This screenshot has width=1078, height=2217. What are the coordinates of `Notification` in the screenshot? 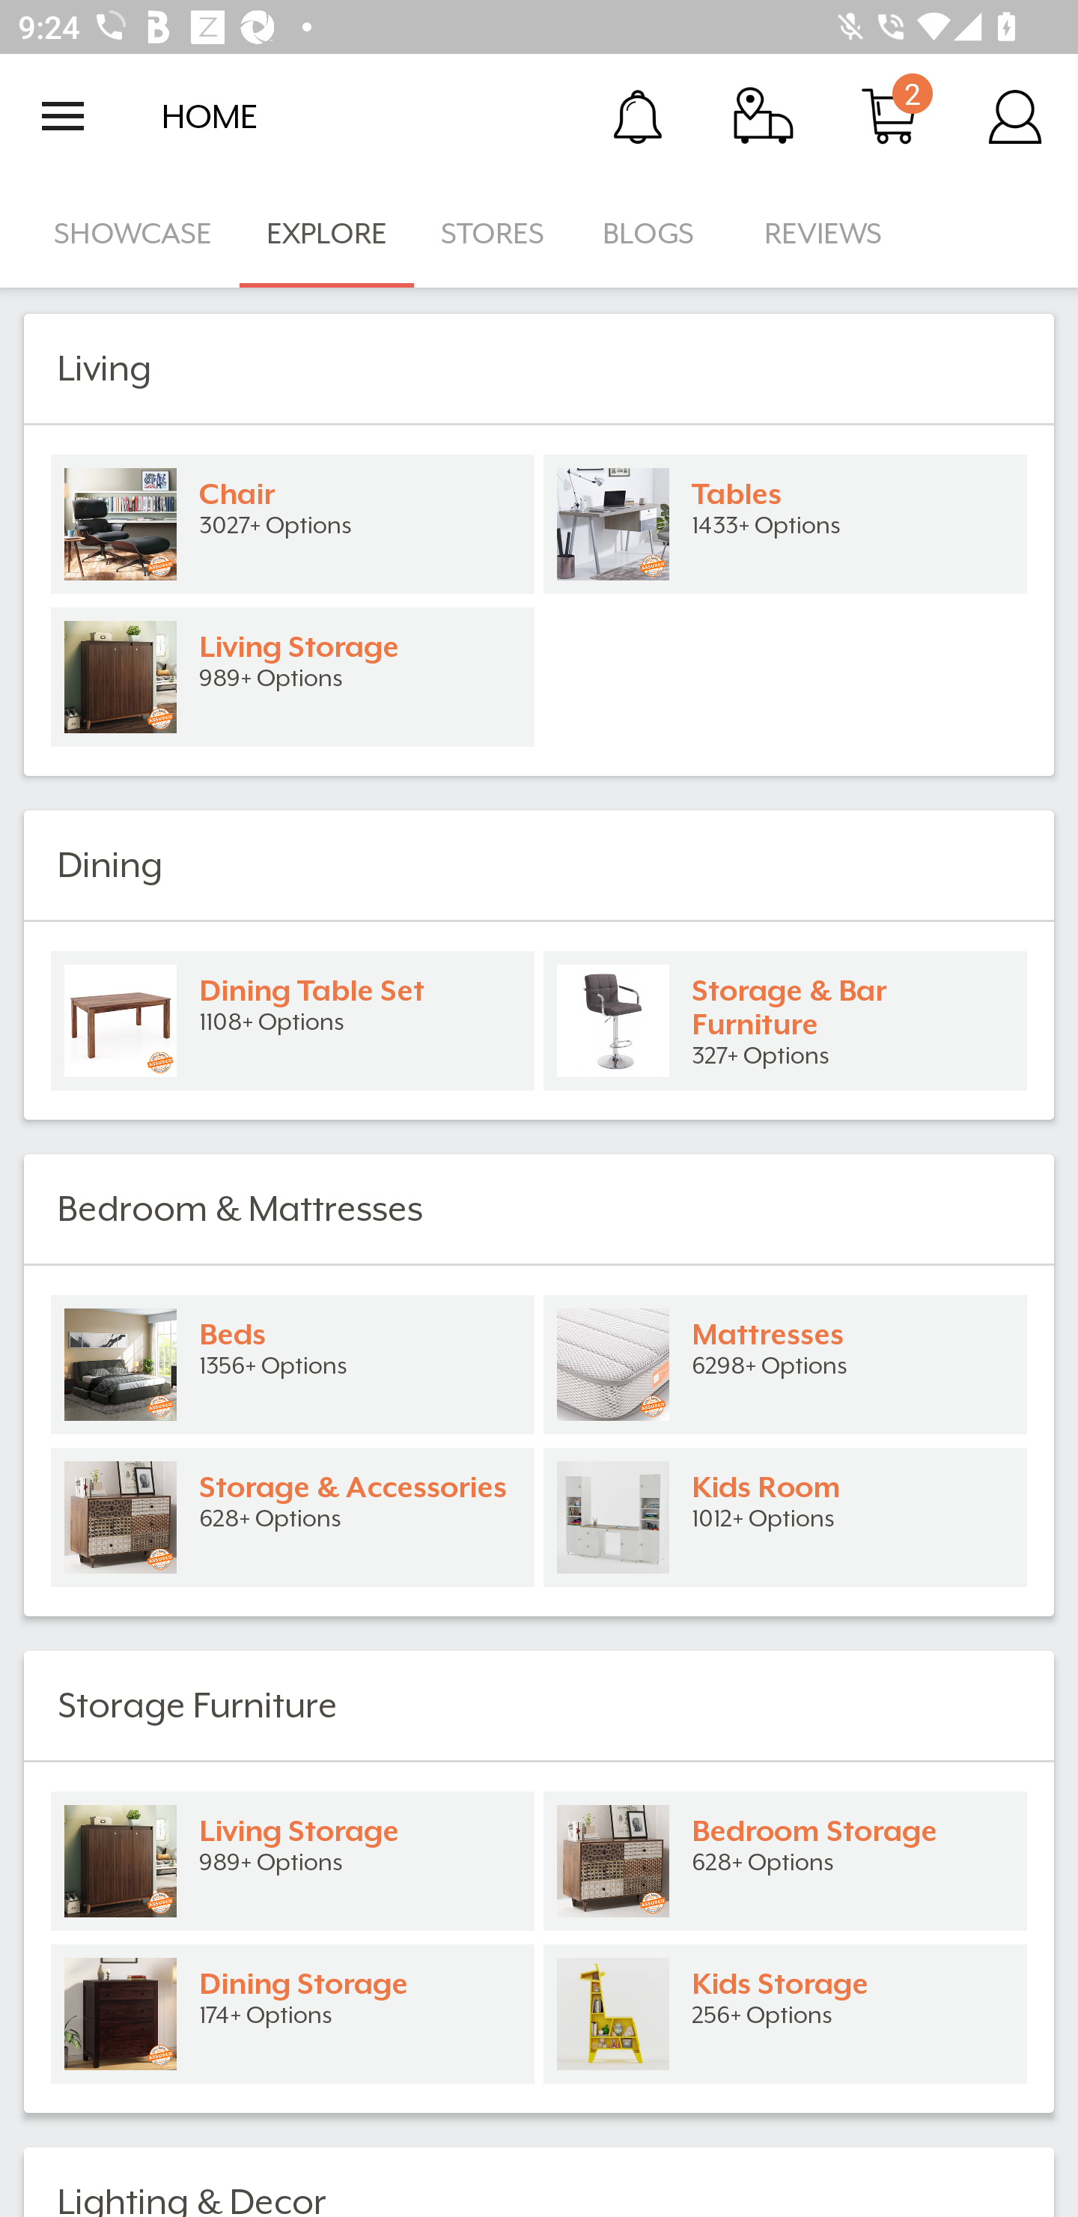 It's located at (638, 115).